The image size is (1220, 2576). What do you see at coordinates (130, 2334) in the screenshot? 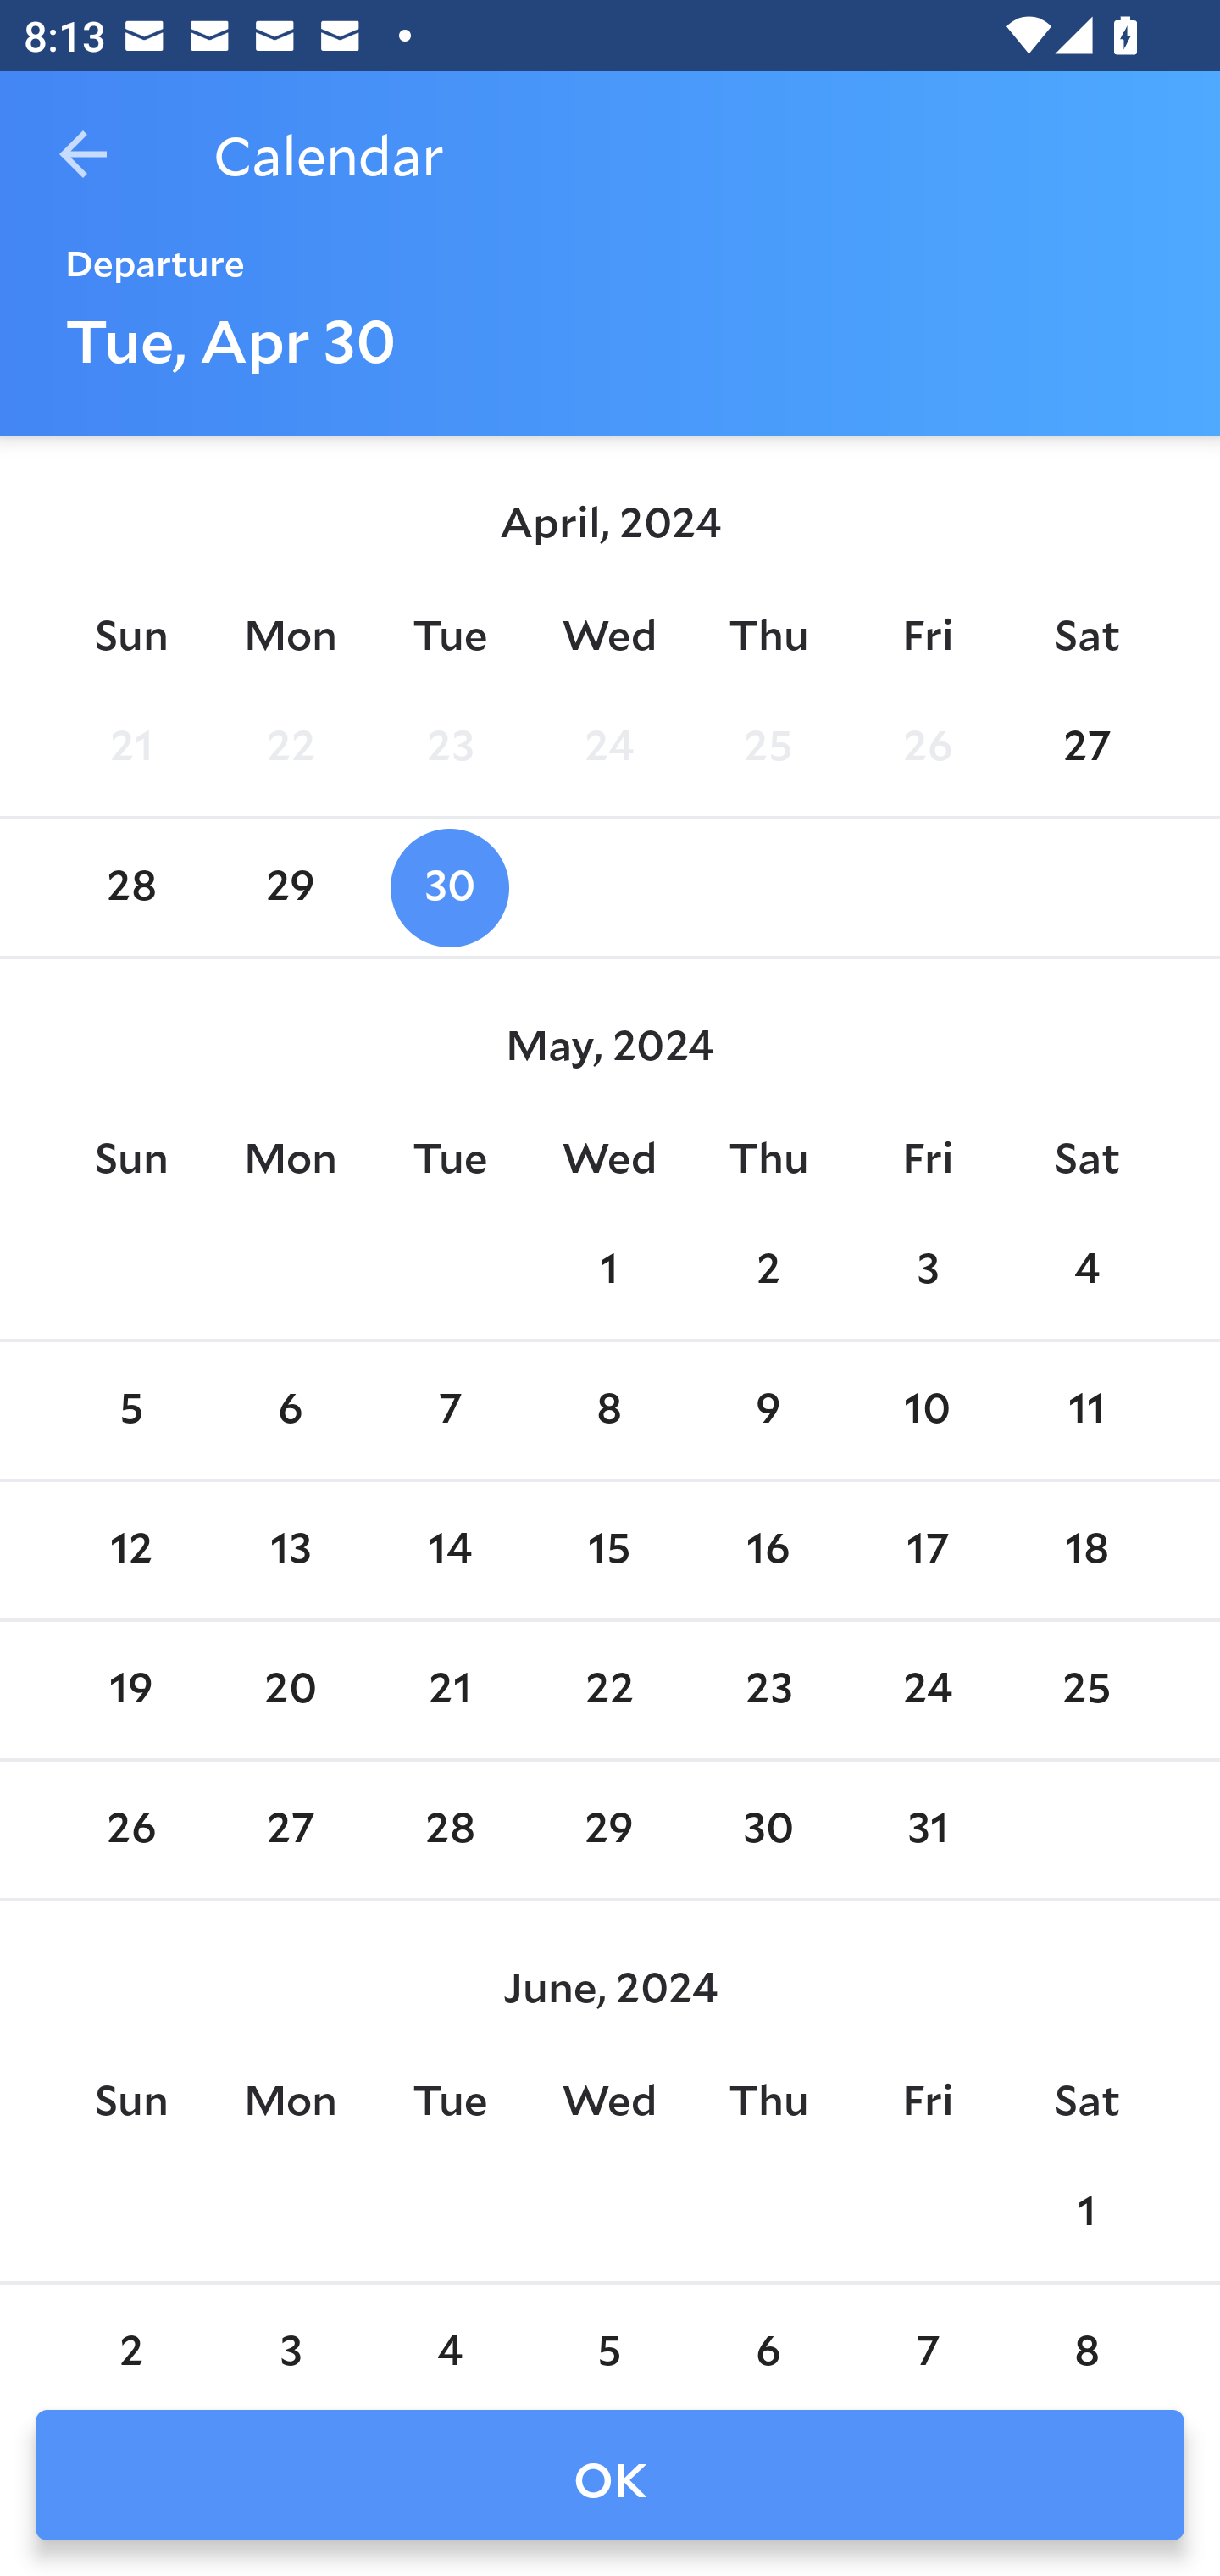
I see `2` at bounding box center [130, 2334].